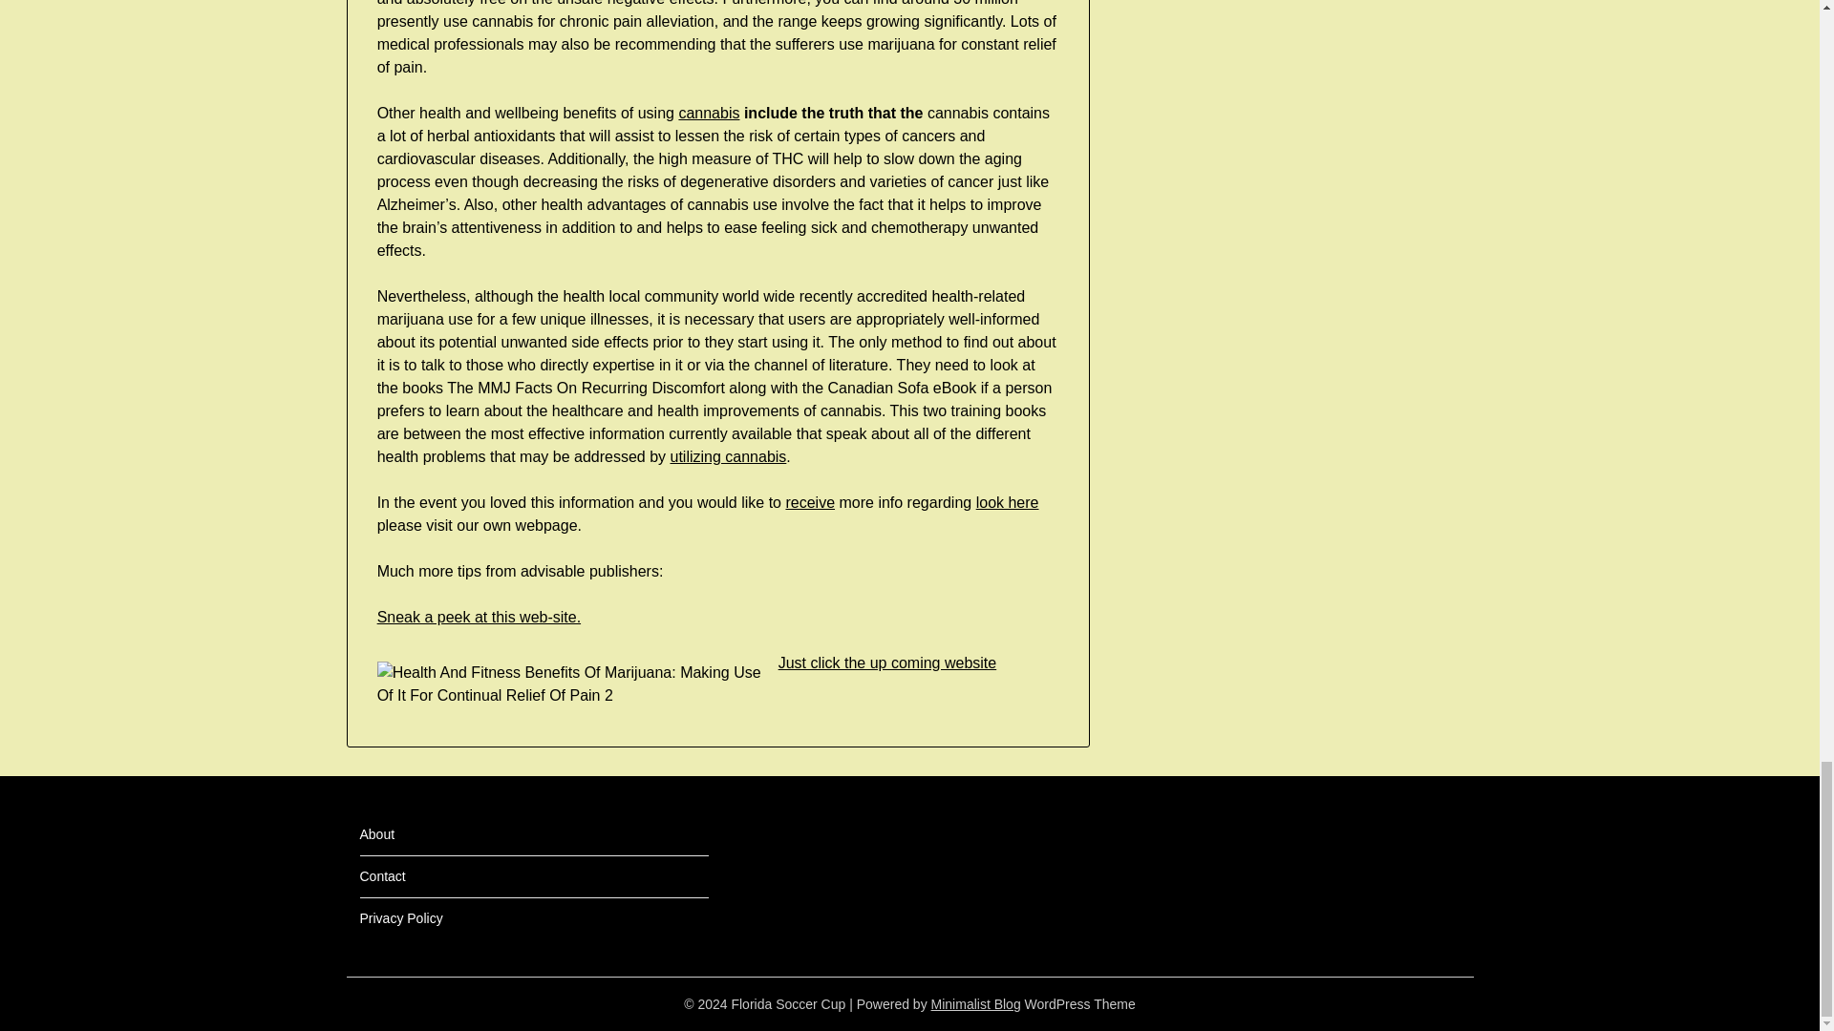 This screenshot has height=1031, width=1834. I want to click on utilizing cannabis, so click(728, 456).